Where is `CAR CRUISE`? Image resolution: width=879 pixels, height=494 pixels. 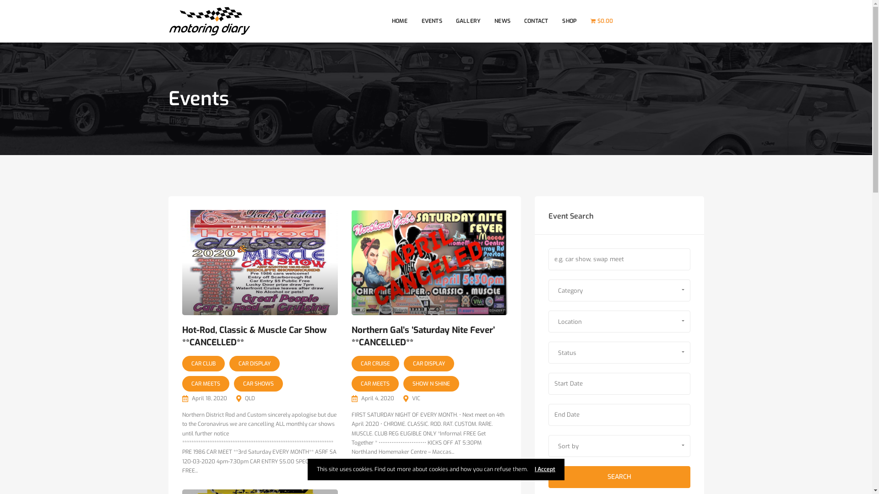
CAR CRUISE is located at coordinates (375, 364).